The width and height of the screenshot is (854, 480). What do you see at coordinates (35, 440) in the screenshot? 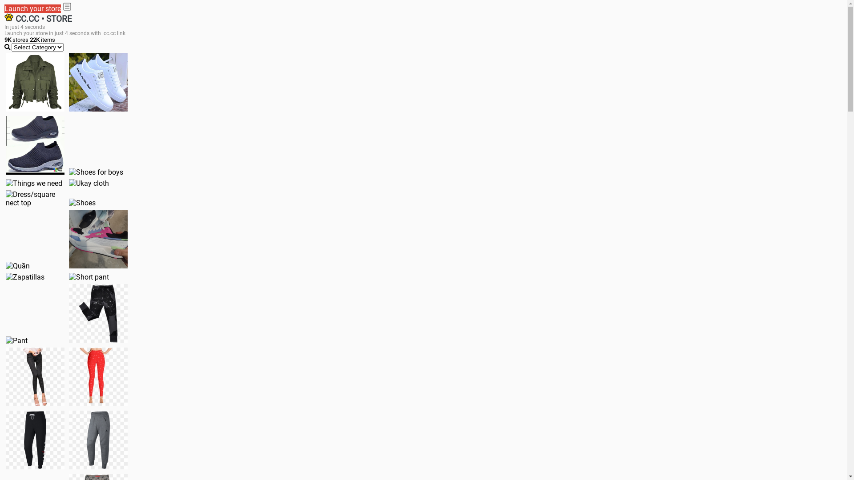
I see `Pant` at bounding box center [35, 440].